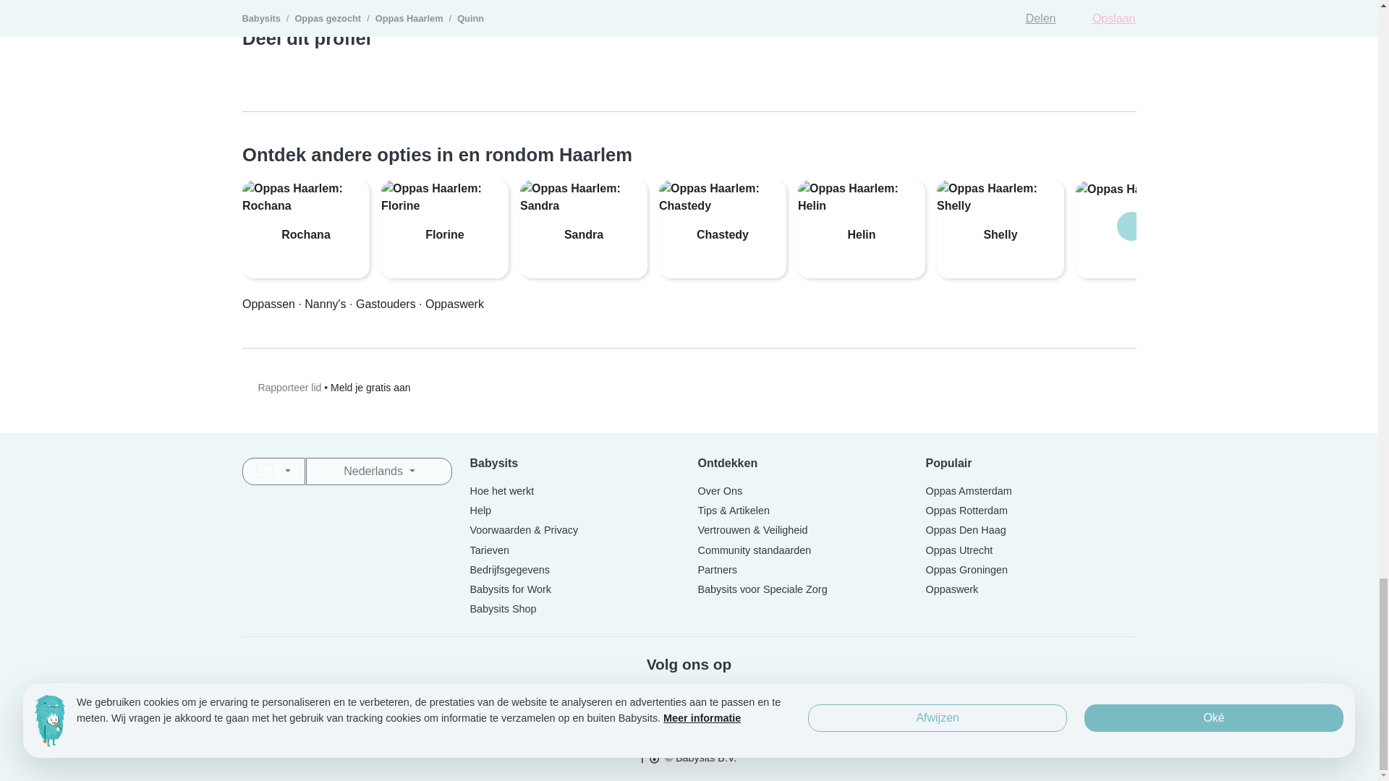  What do you see at coordinates (1139, 210) in the screenshot?
I see `Bekijk de details van Lua uit Haarlem` at bounding box center [1139, 210].